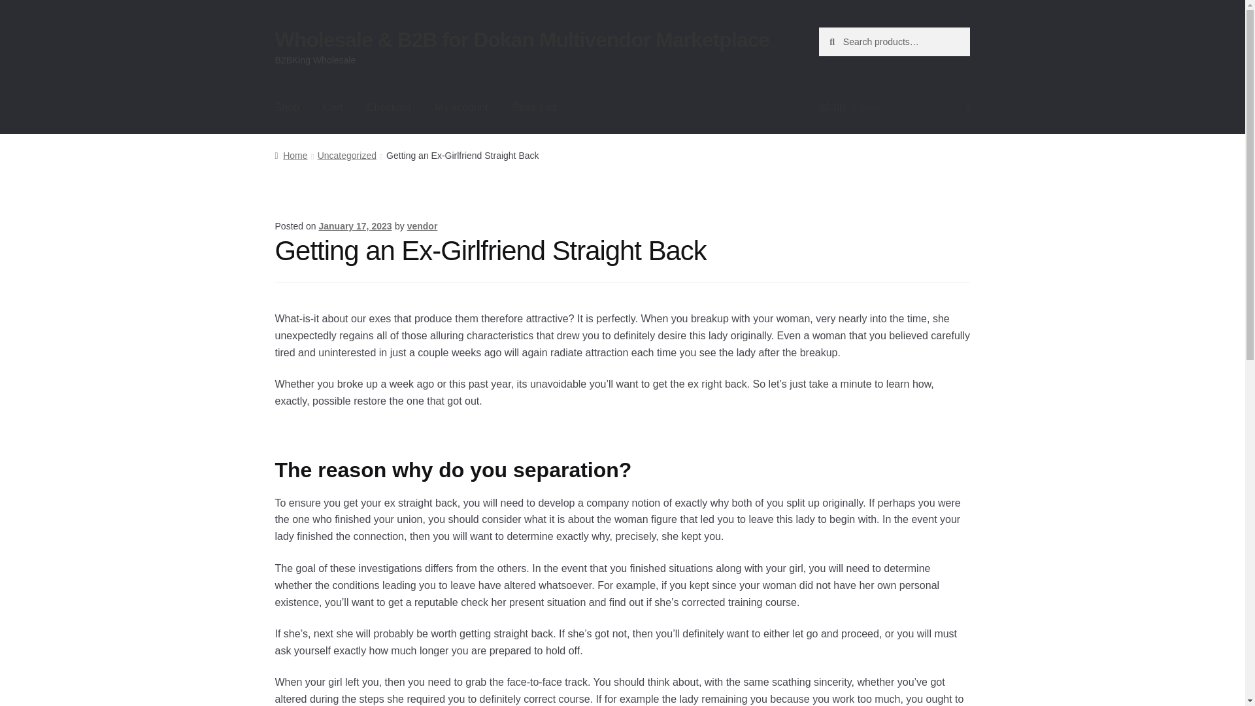 This screenshot has height=706, width=1255. Describe the element at coordinates (389, 108) in the screenshot. I see `Checkout` at that location.